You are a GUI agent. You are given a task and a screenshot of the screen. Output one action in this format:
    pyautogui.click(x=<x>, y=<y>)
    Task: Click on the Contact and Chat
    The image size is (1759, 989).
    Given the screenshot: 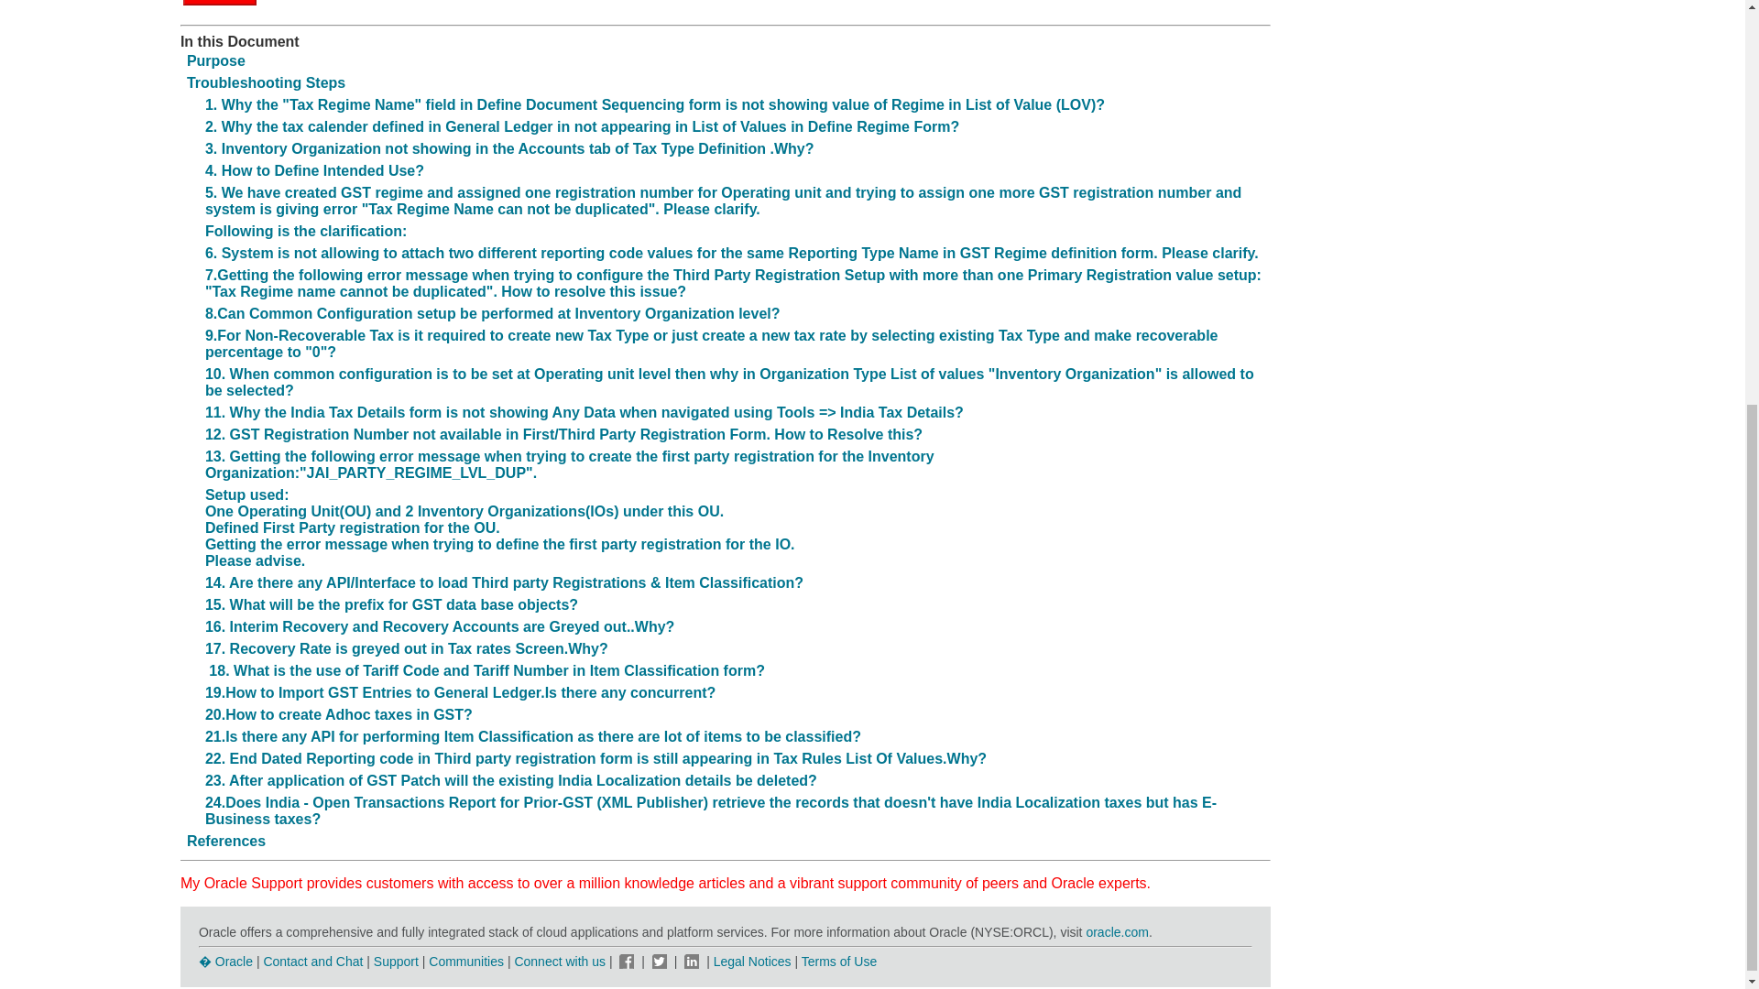 What is the action you would take?
    pyautogui.click(x=311, y=962)
    